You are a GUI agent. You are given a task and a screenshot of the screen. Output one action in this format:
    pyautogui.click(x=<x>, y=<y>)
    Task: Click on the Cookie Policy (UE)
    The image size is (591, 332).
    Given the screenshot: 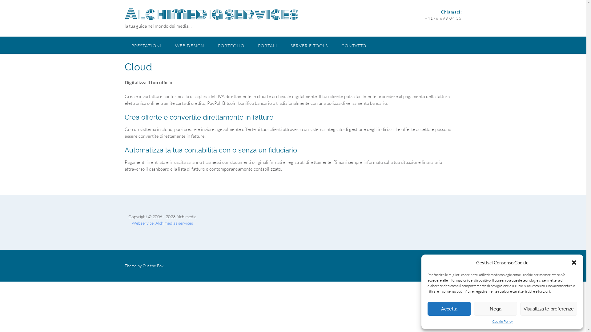 What is the action you would take?
    pyautogui.click(x=445, y=266)
    